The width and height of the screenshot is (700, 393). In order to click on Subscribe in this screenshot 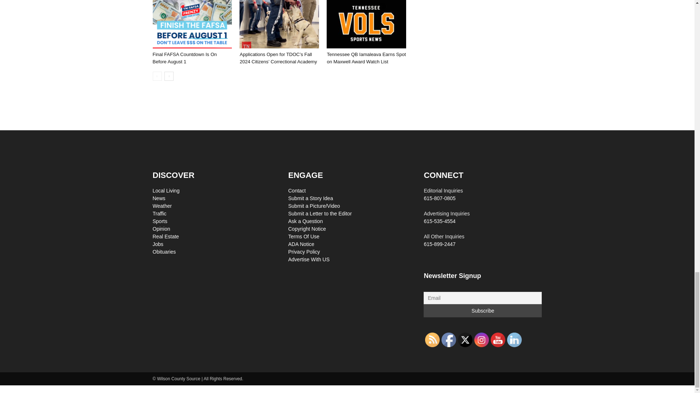, I will do `click(483, 310)`.